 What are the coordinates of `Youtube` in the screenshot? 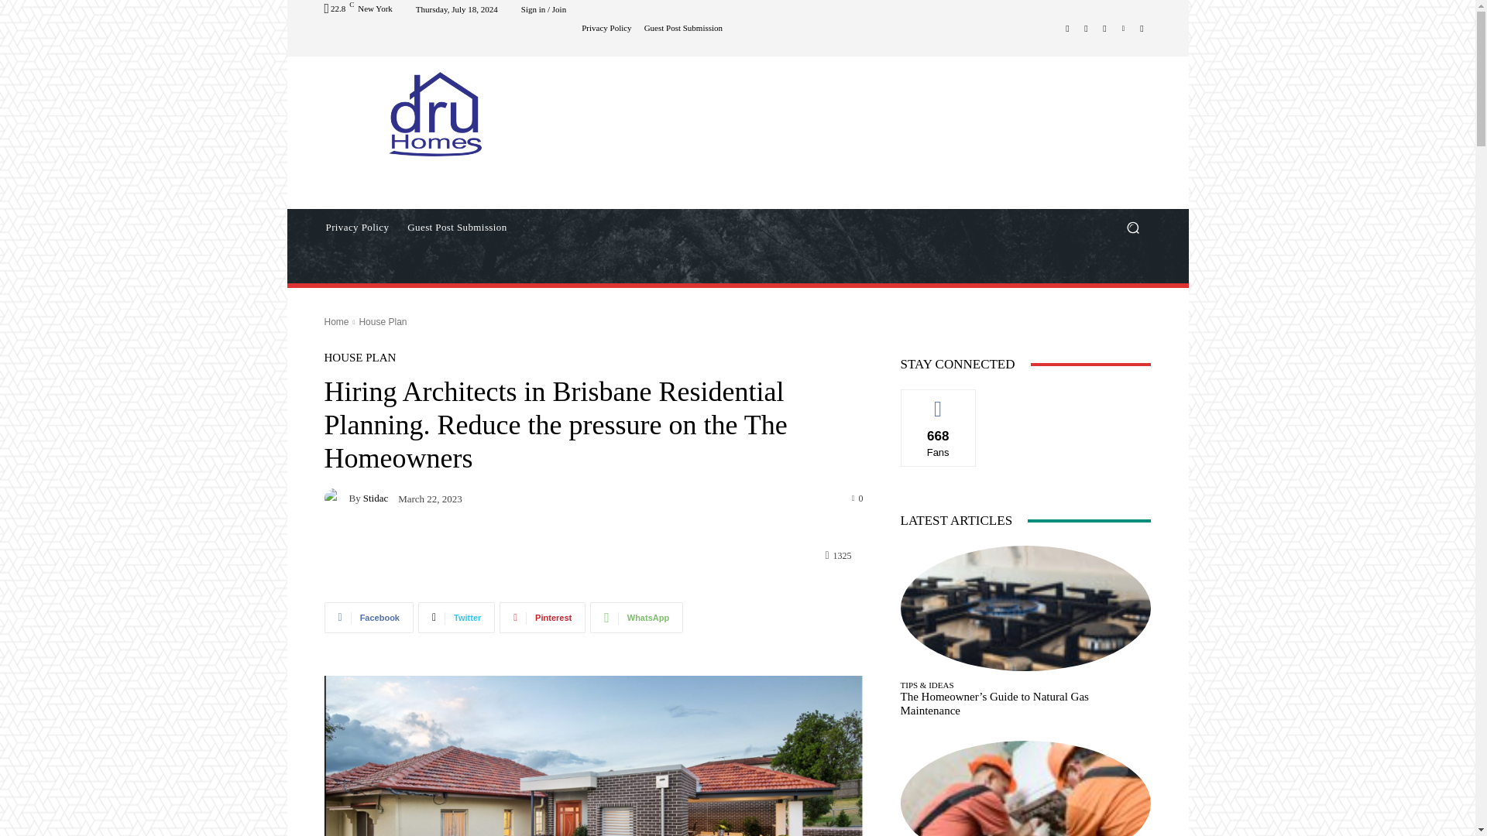 It's located at (1142, 27).